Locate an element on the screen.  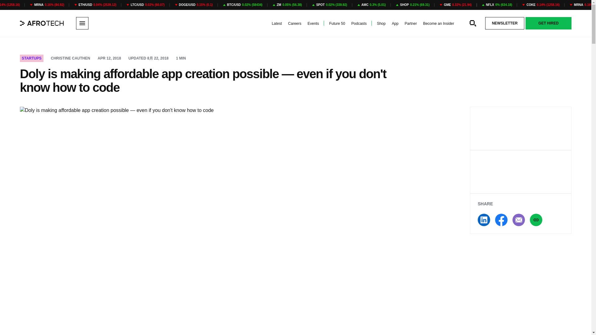
CHRISTINE CAUTHEN is located at coordinates (70, 58).